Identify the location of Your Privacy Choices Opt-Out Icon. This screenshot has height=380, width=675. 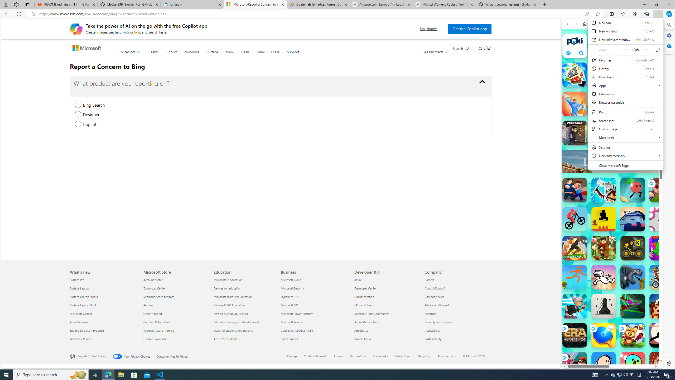
(118, 356).